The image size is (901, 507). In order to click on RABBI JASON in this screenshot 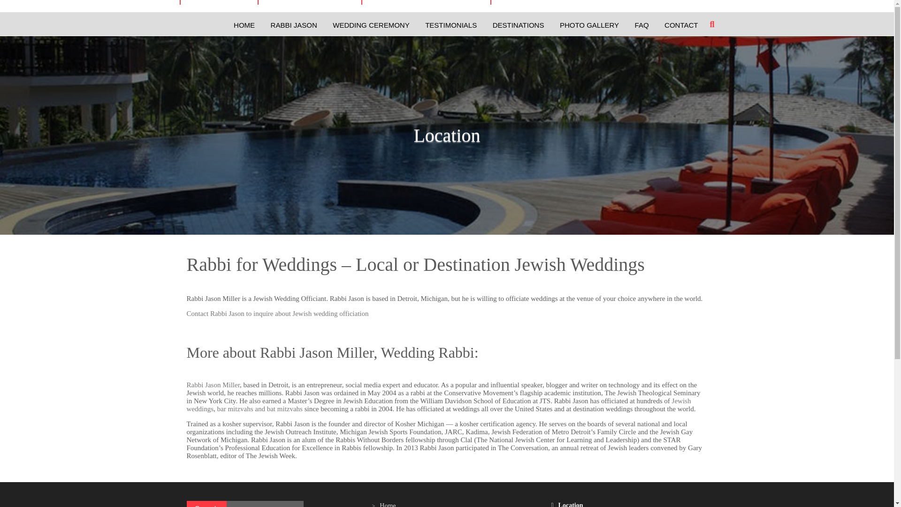, I will do `click(294, 25)`.